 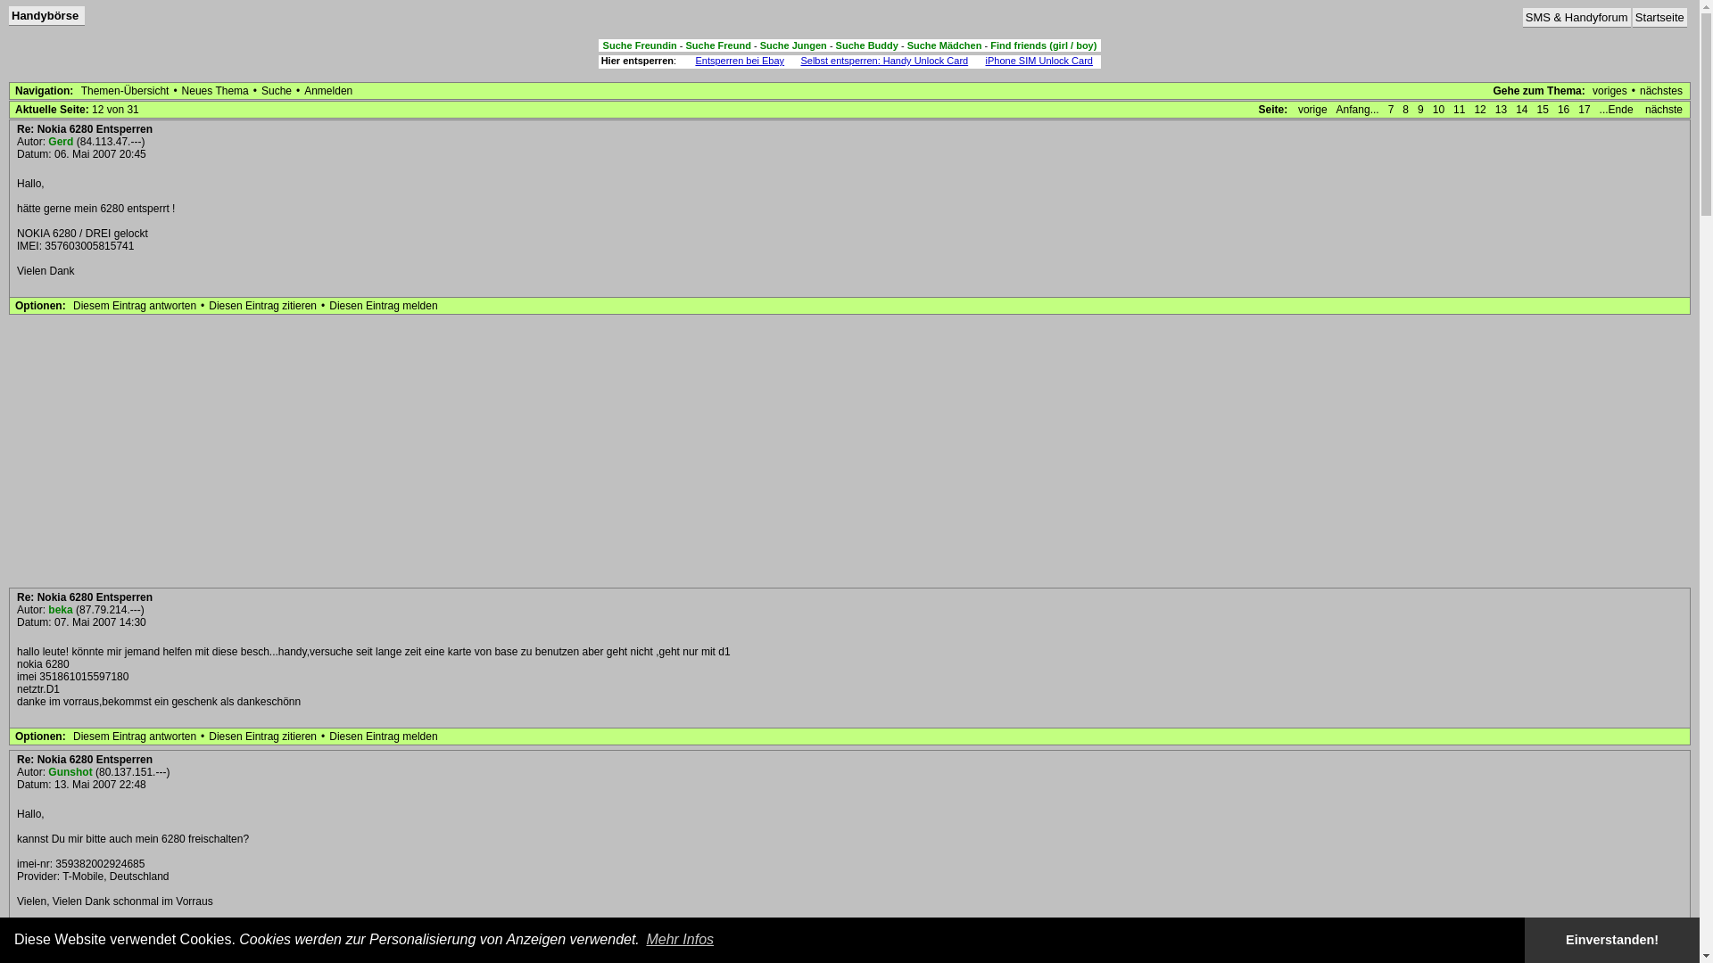 What do you see at coordinates (1313, 110) in the screenshot?
I see `vorige` at bounding box center [1313, 110].